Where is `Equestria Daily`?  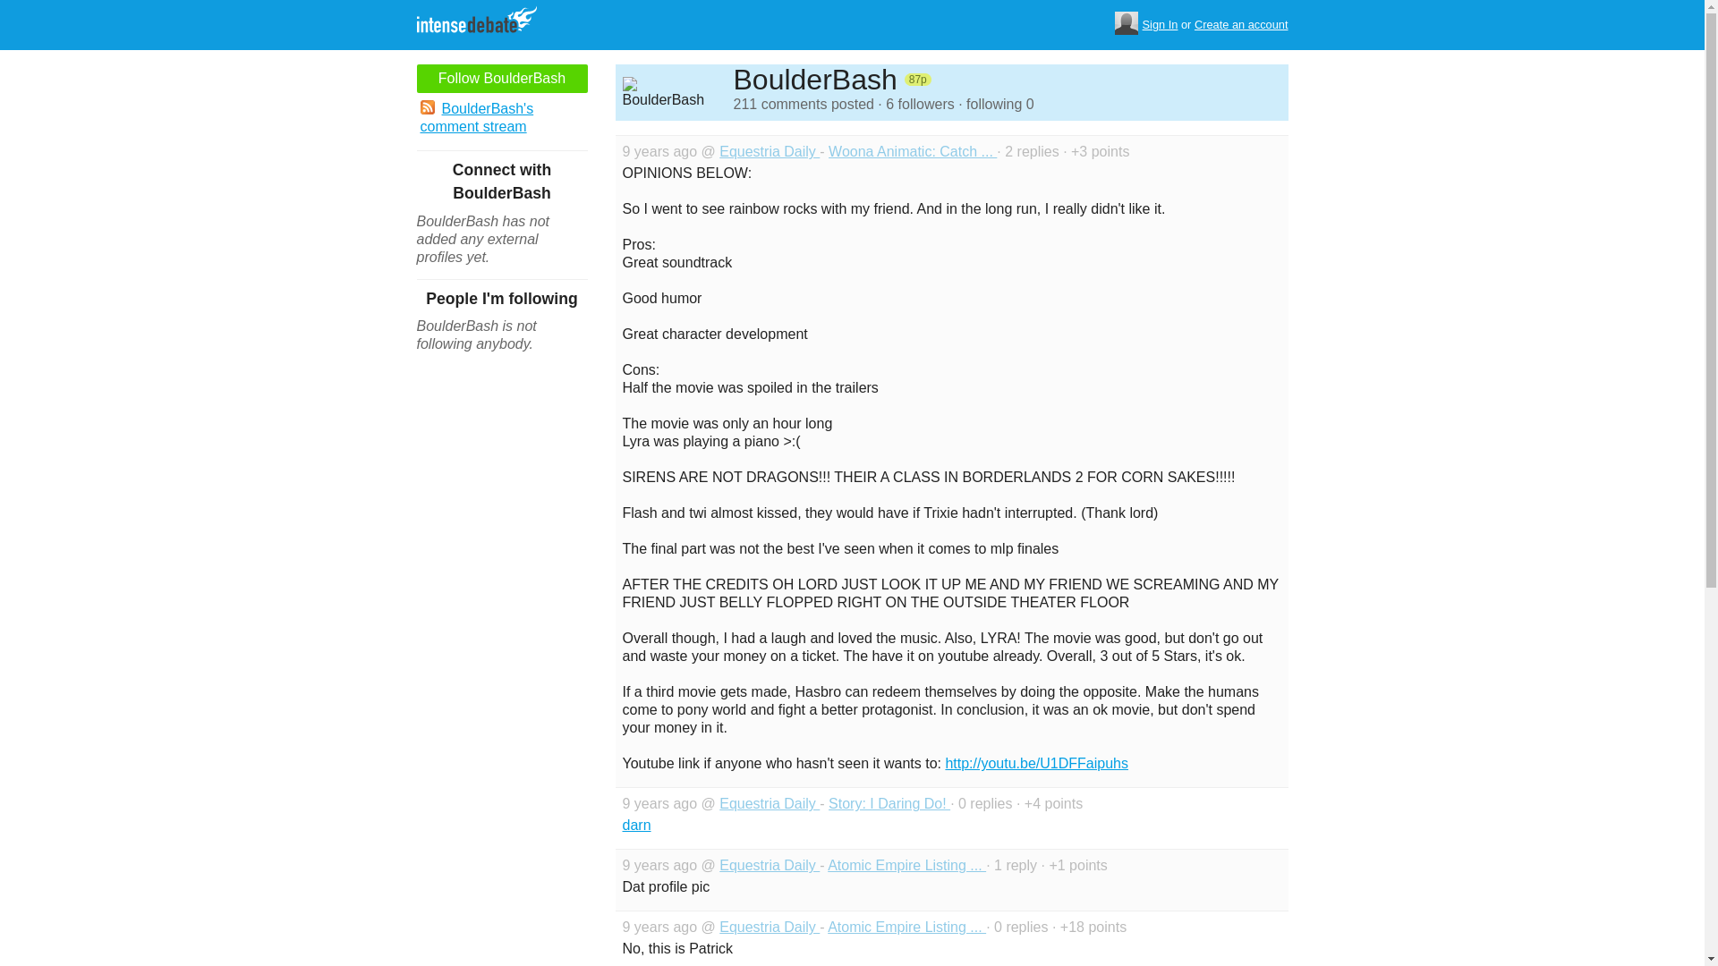 Equestria Daily is located at coordinates (770, 803).